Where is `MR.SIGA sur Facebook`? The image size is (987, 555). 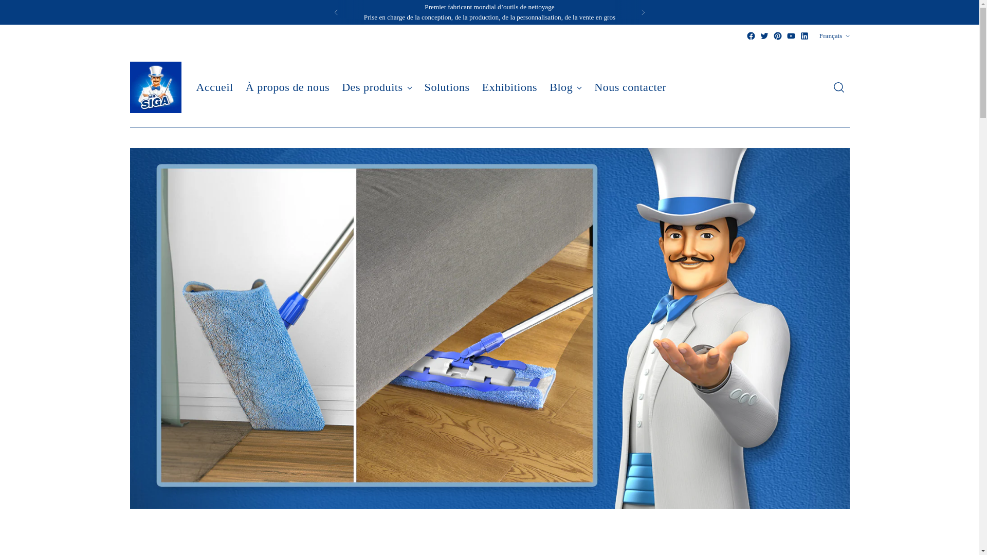
MR.SIGA sur Facebook is located at coordinates (751, 35).